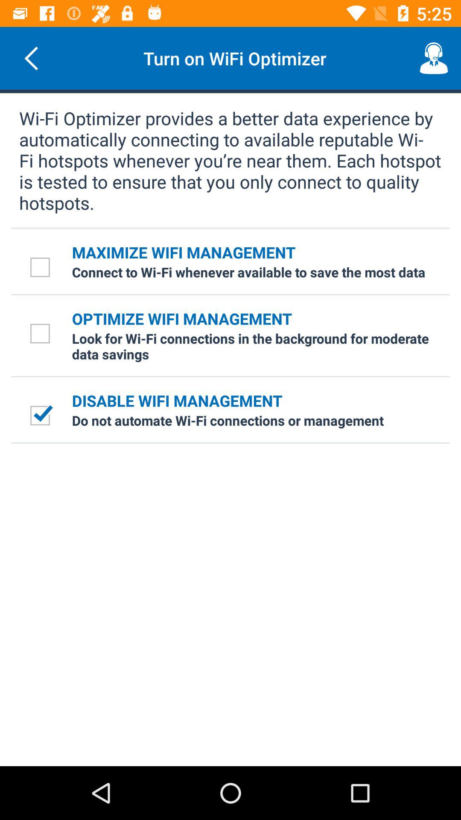 The width and height of the screenshot is (461, 820). I want to click on press the icon next to turn on wifi item, so click(31, 58).